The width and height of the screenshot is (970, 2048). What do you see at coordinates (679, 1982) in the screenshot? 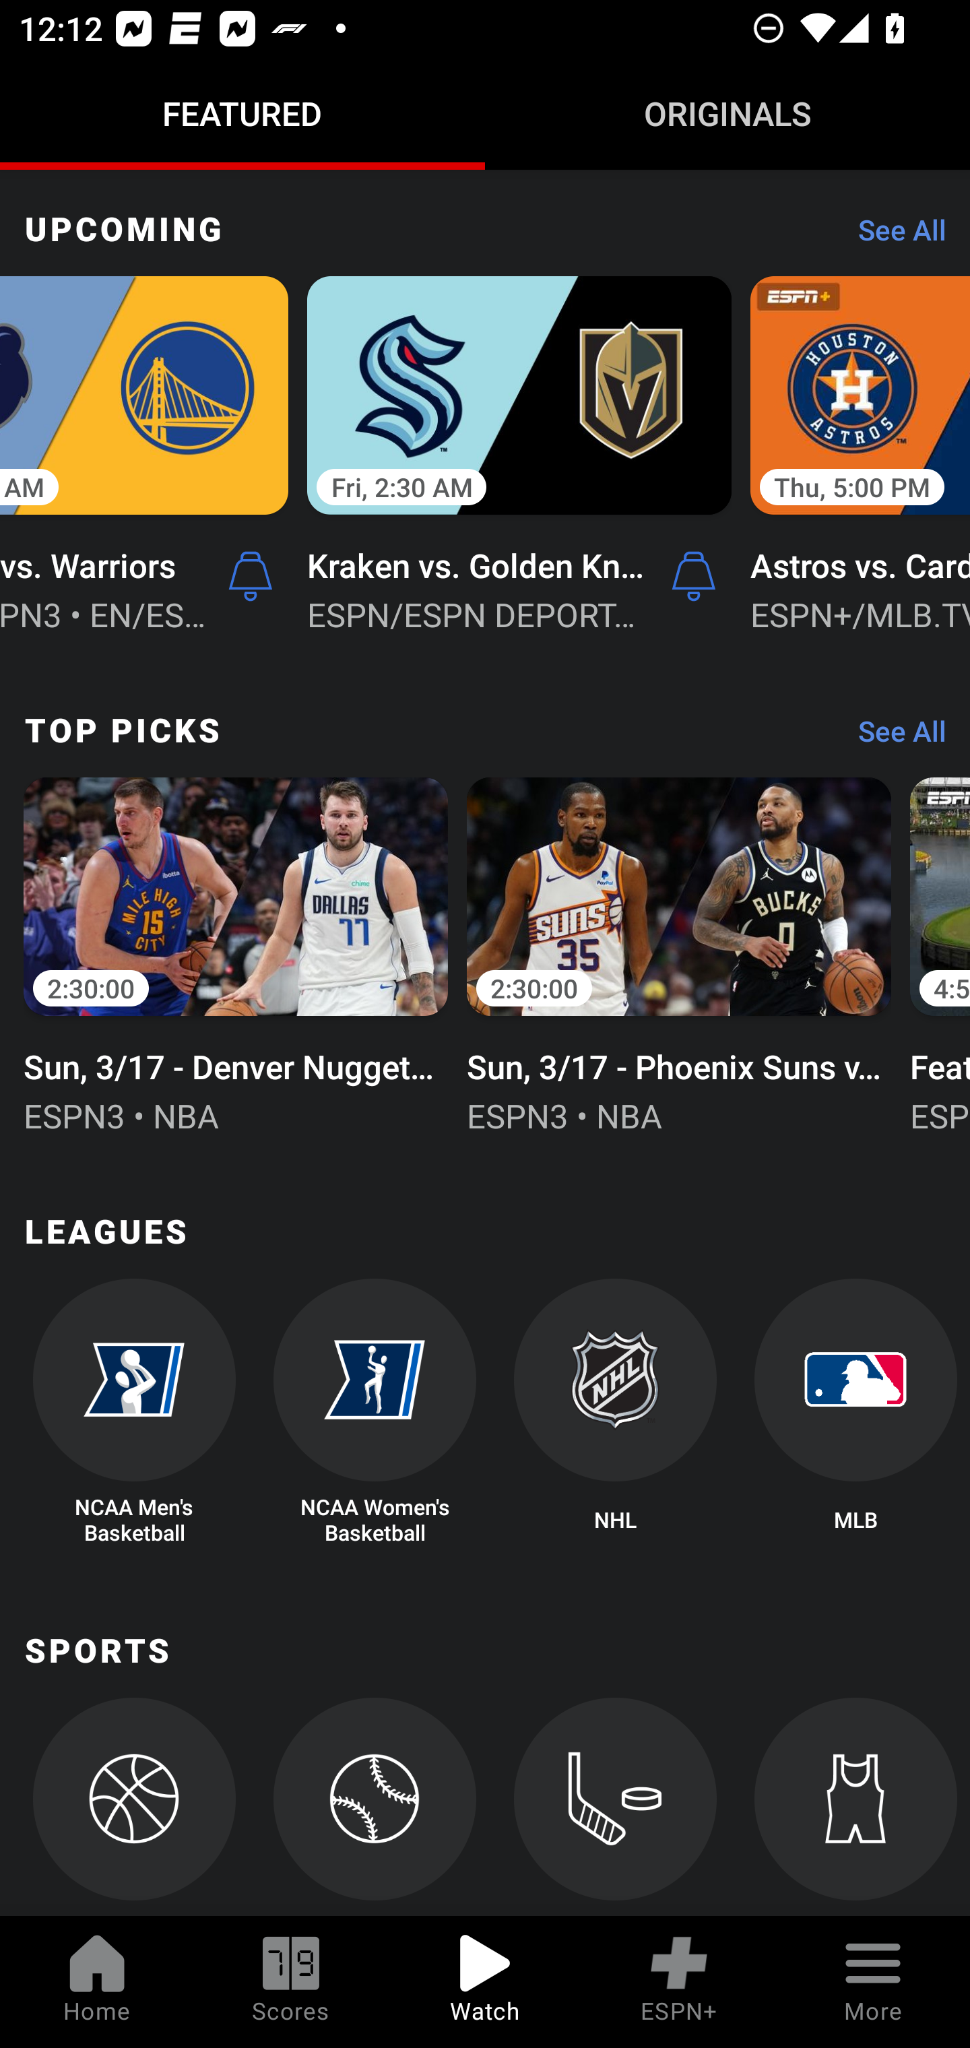
I see `ESPN+` at bounding box center [679, 1982].